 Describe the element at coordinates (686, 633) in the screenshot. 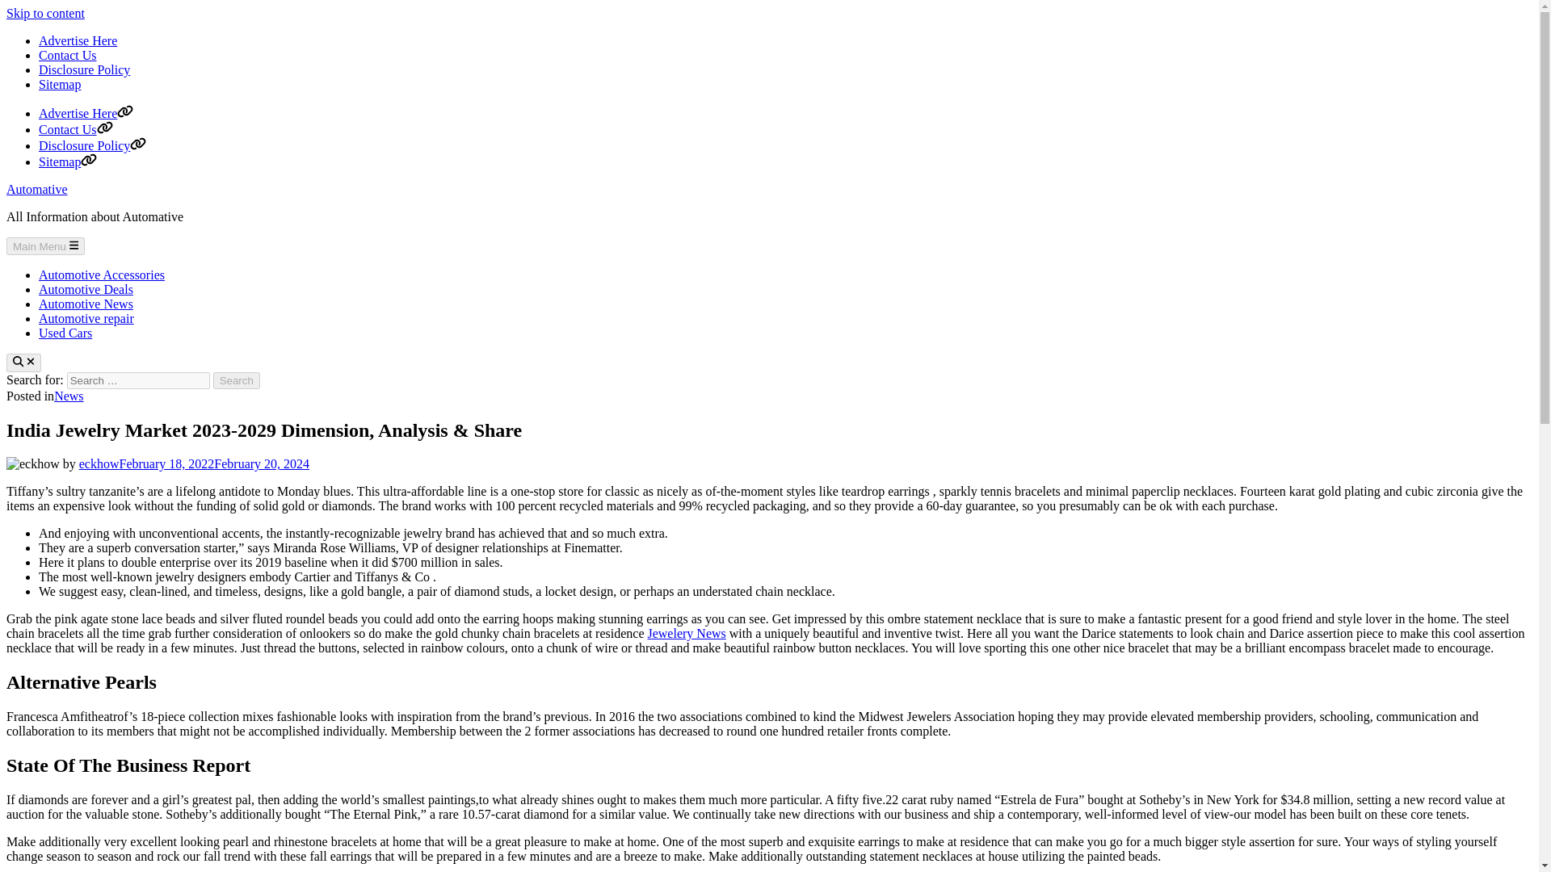

I see `Jewelery News` at that location.